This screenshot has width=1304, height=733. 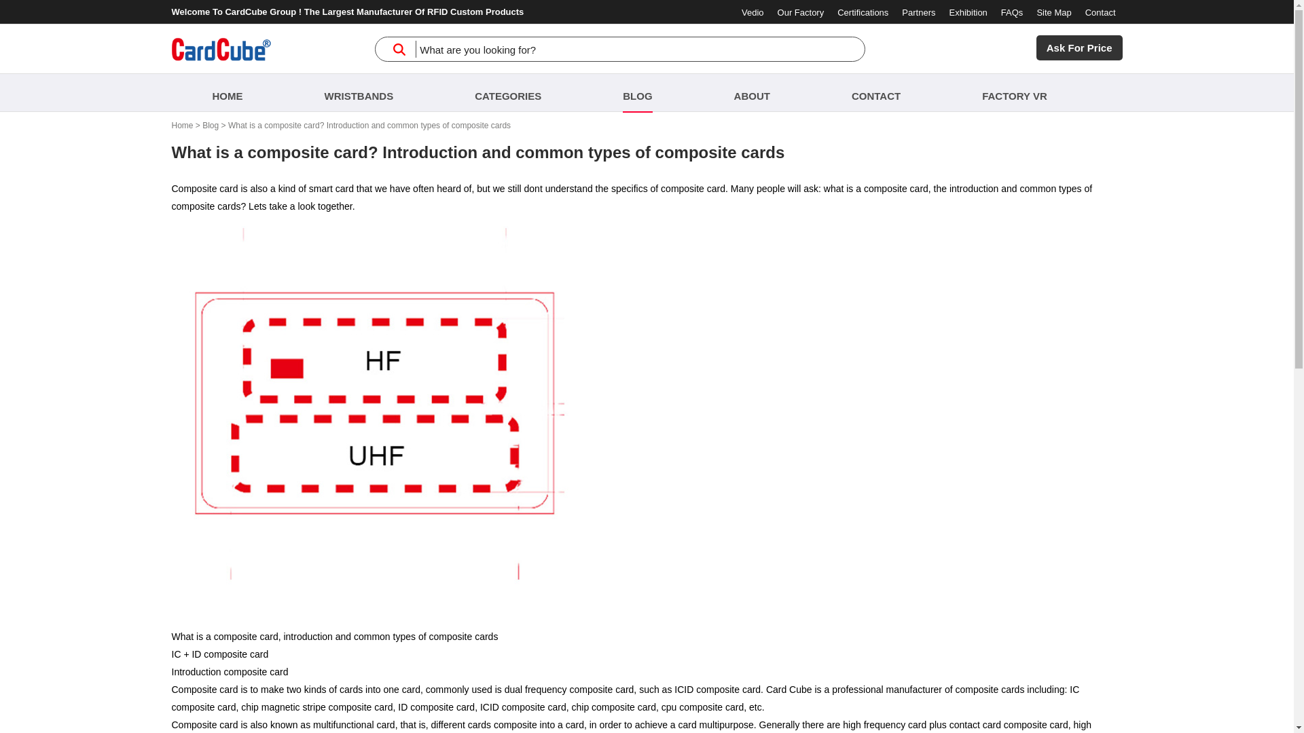 I want to click on Contact, so click(x=1100, y=12).